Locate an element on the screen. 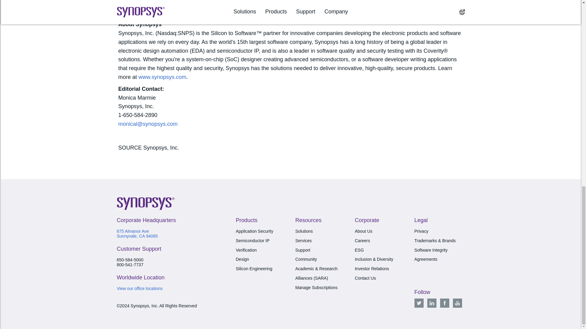 This screenshot has width=586, height=329. Linkedin is located at coordinates (432, 303).